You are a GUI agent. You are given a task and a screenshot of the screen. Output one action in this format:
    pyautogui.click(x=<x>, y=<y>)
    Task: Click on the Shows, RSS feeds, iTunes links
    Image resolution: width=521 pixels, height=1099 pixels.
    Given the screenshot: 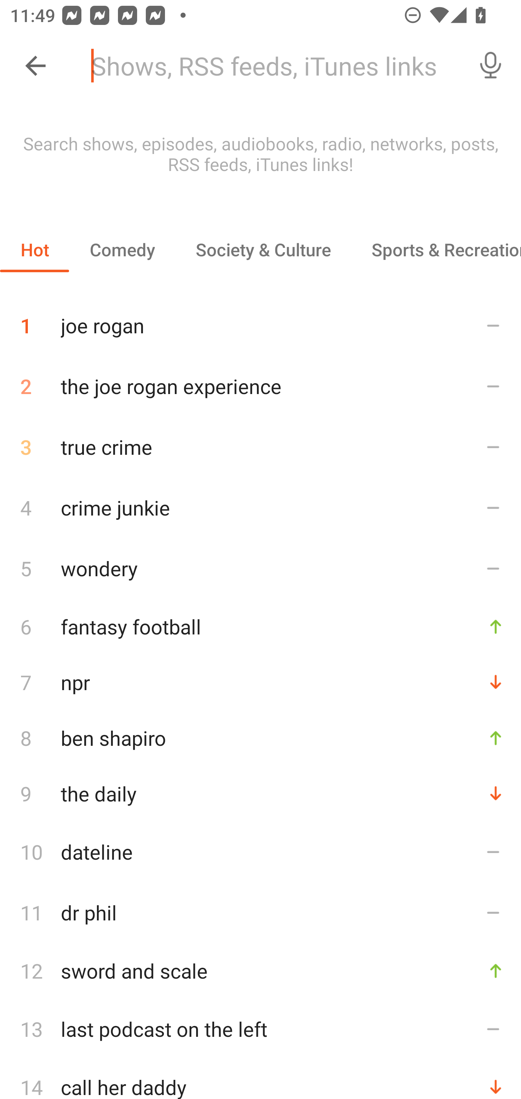 What is the action you would take?
    pyautogui.click(x=271, y=66)
    